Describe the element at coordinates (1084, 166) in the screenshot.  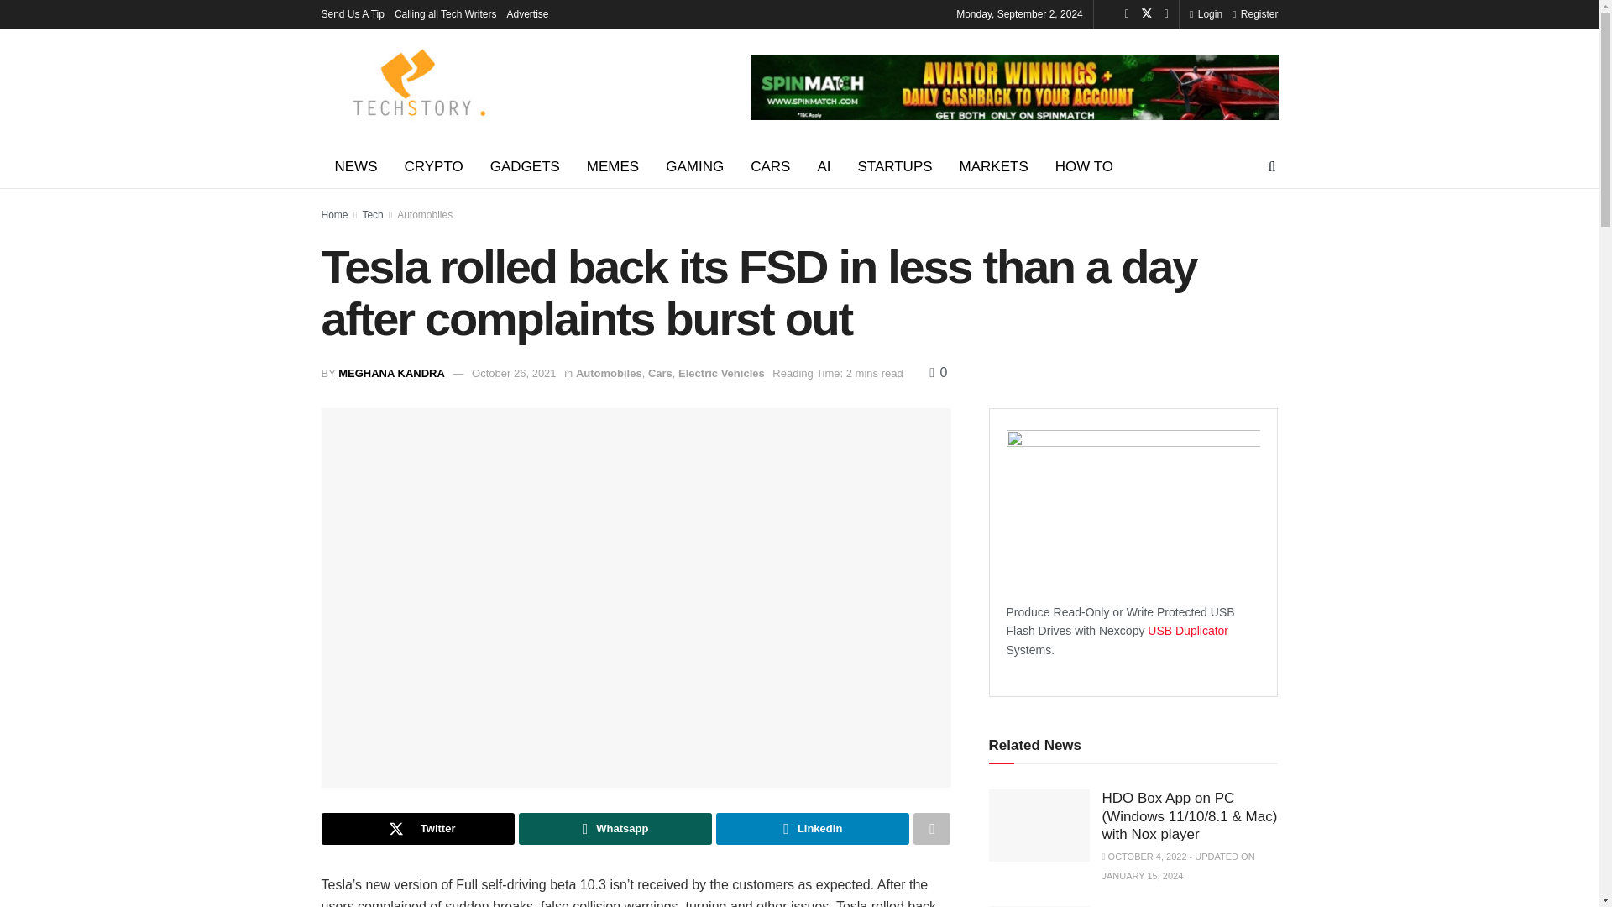
I see `HOW TO` at that location.